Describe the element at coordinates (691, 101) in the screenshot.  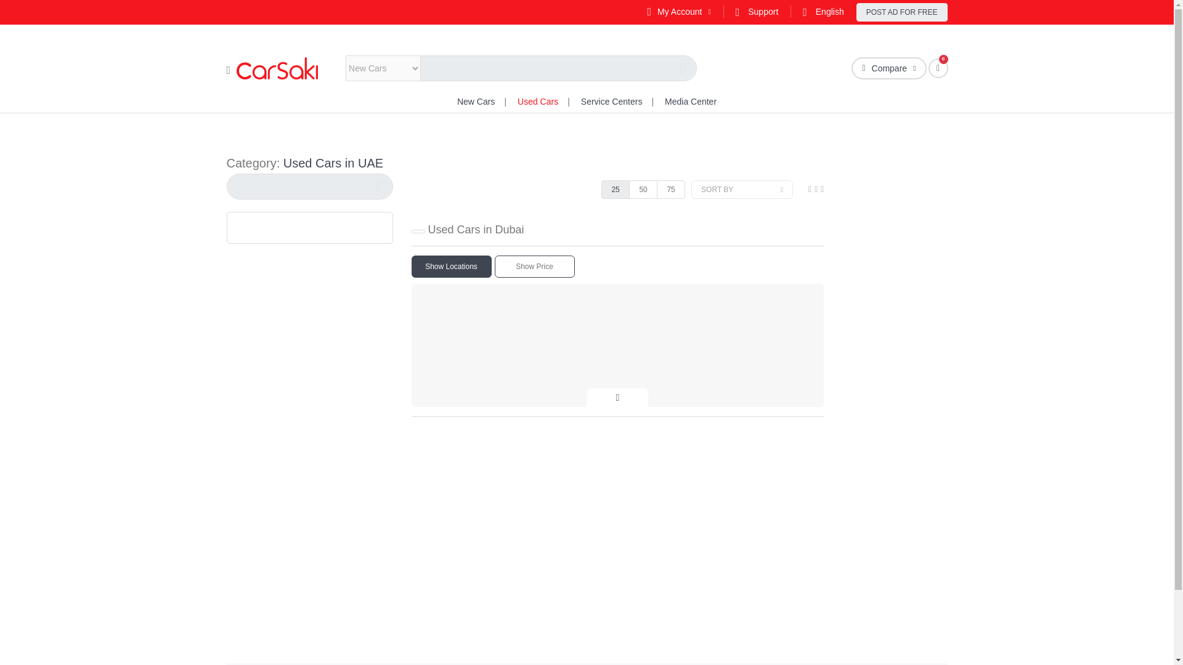
I see `Media Center` at that location.